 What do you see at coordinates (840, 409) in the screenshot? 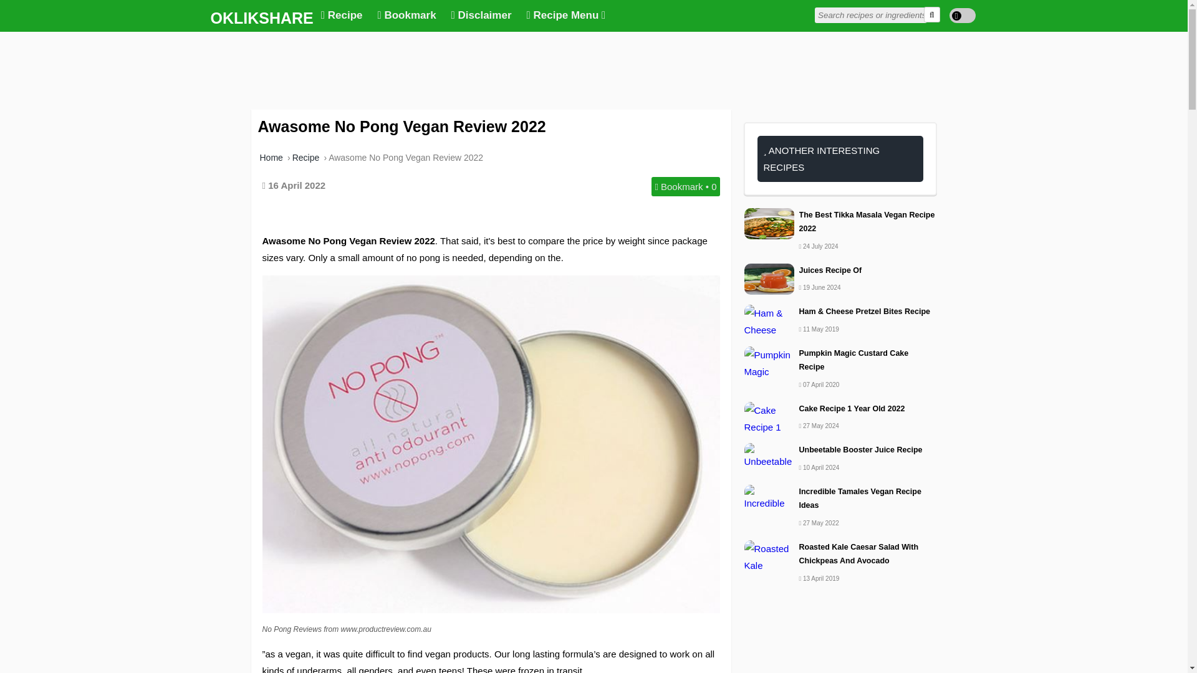
I see `Cake Recipe 1 Year Old 2022` at bounding box center [840, 409].